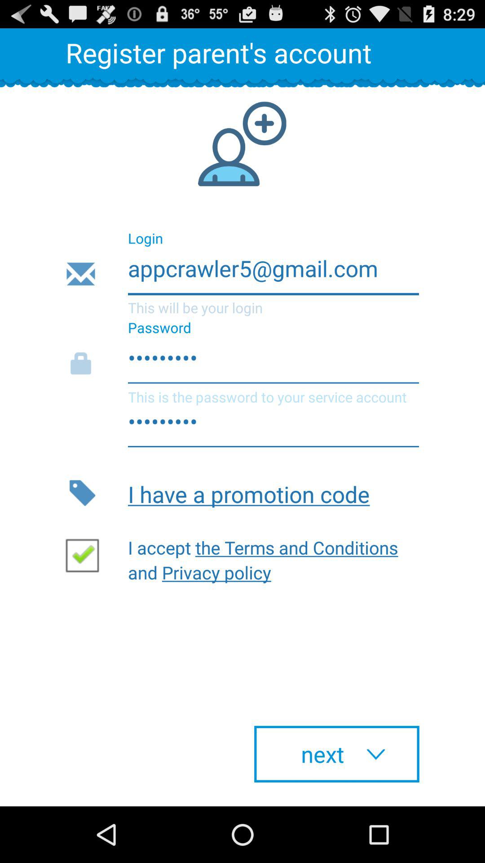  What do you see at coordinates (242, 274) in the screenshot?
I see `click the appcrawler5@gmail.com item` at bounding box center [242, 274].